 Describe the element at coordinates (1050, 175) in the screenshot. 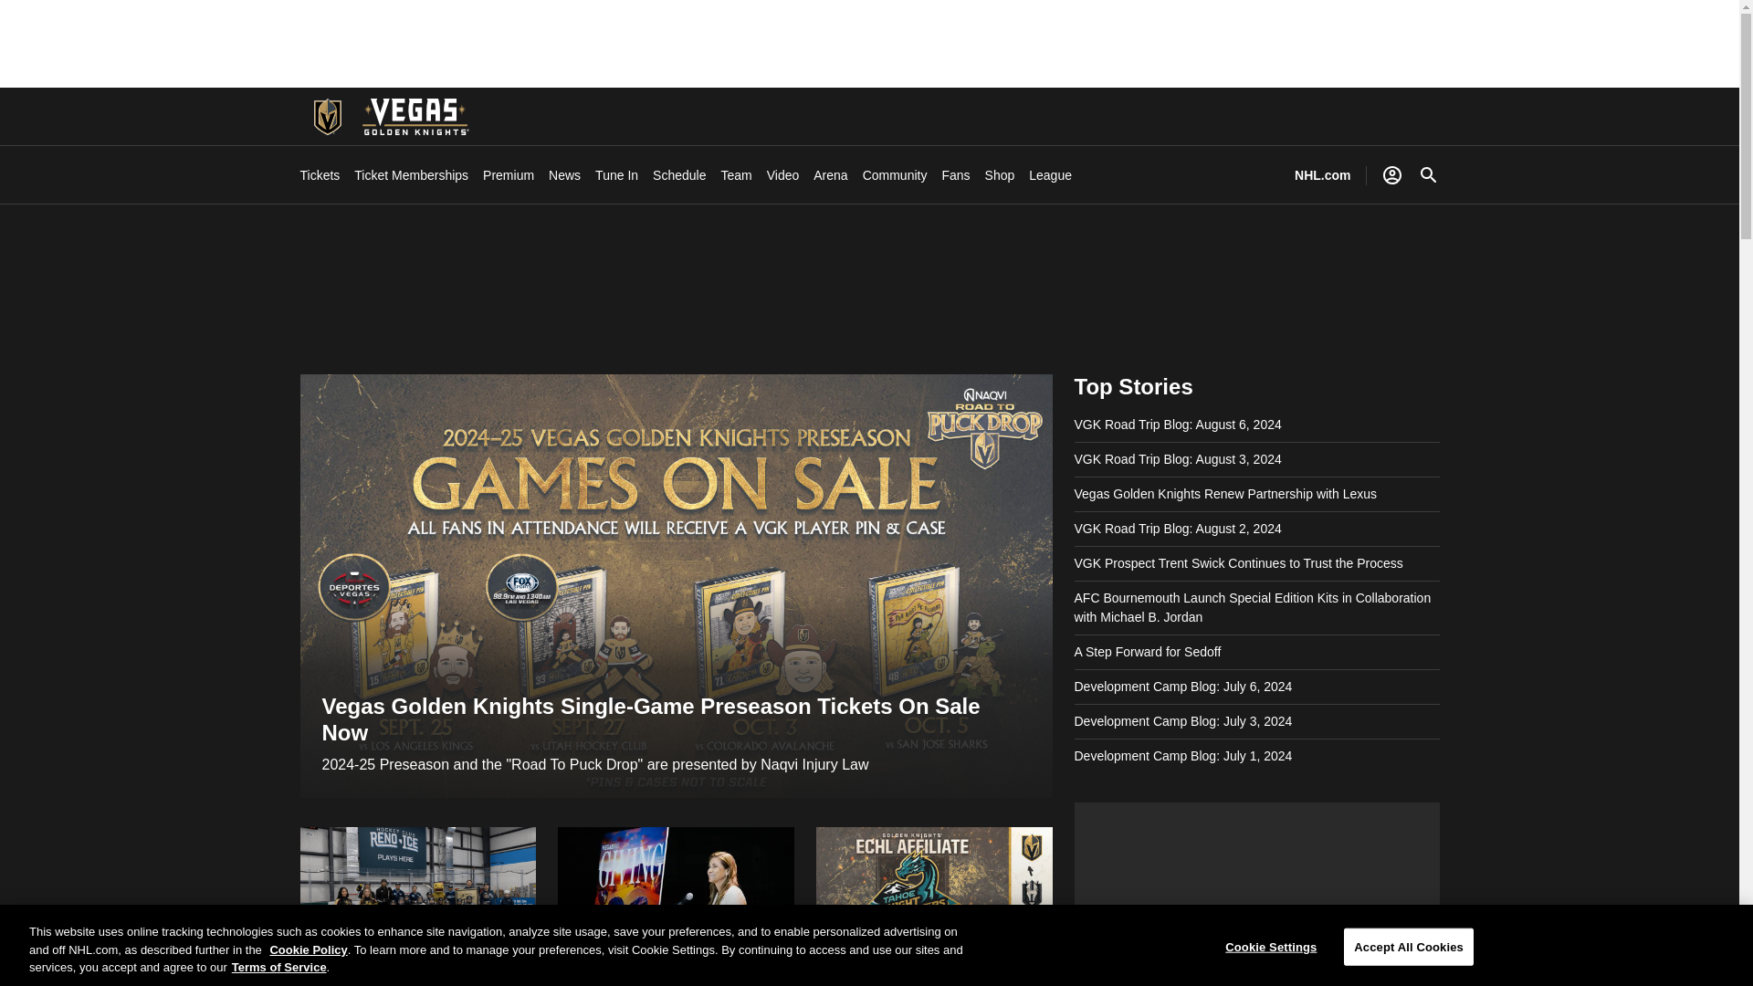

I see `League` at that location.